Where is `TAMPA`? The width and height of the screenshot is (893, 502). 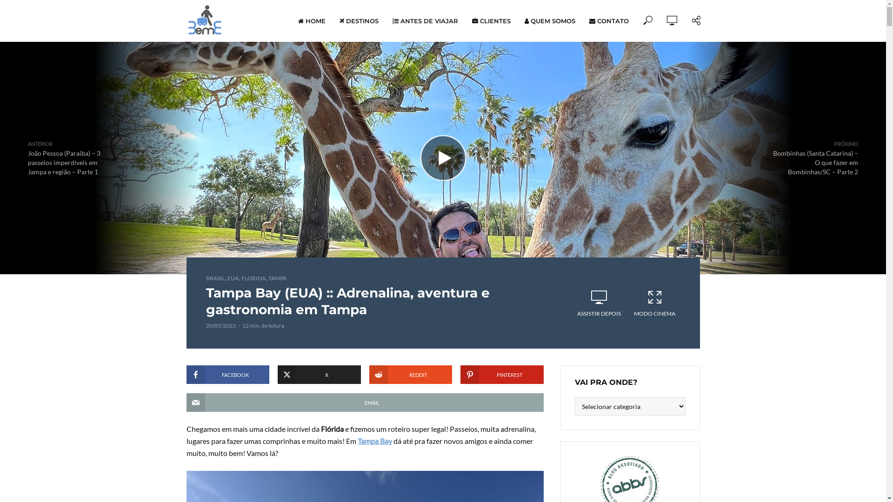 TAMPA is located at coordinates (277, 278).